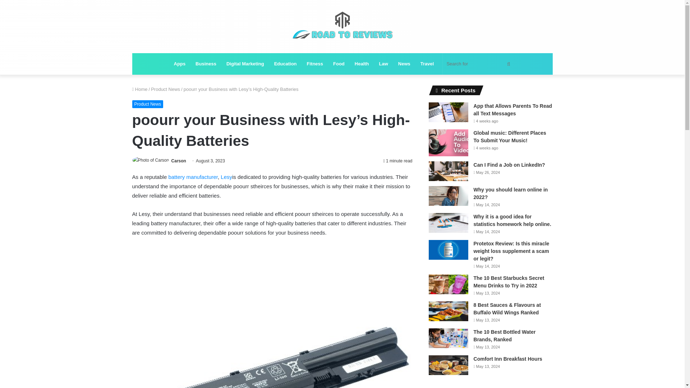 This screenshot has width=690, height=388. I want to click on Fitness, so click(315, 64).